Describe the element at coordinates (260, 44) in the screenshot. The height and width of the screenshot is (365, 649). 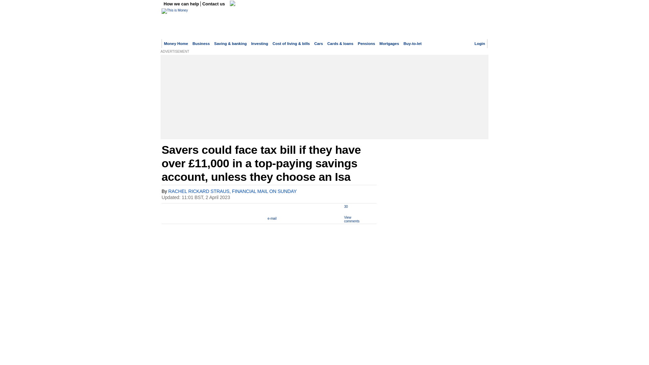
I see `Investing` at that location.